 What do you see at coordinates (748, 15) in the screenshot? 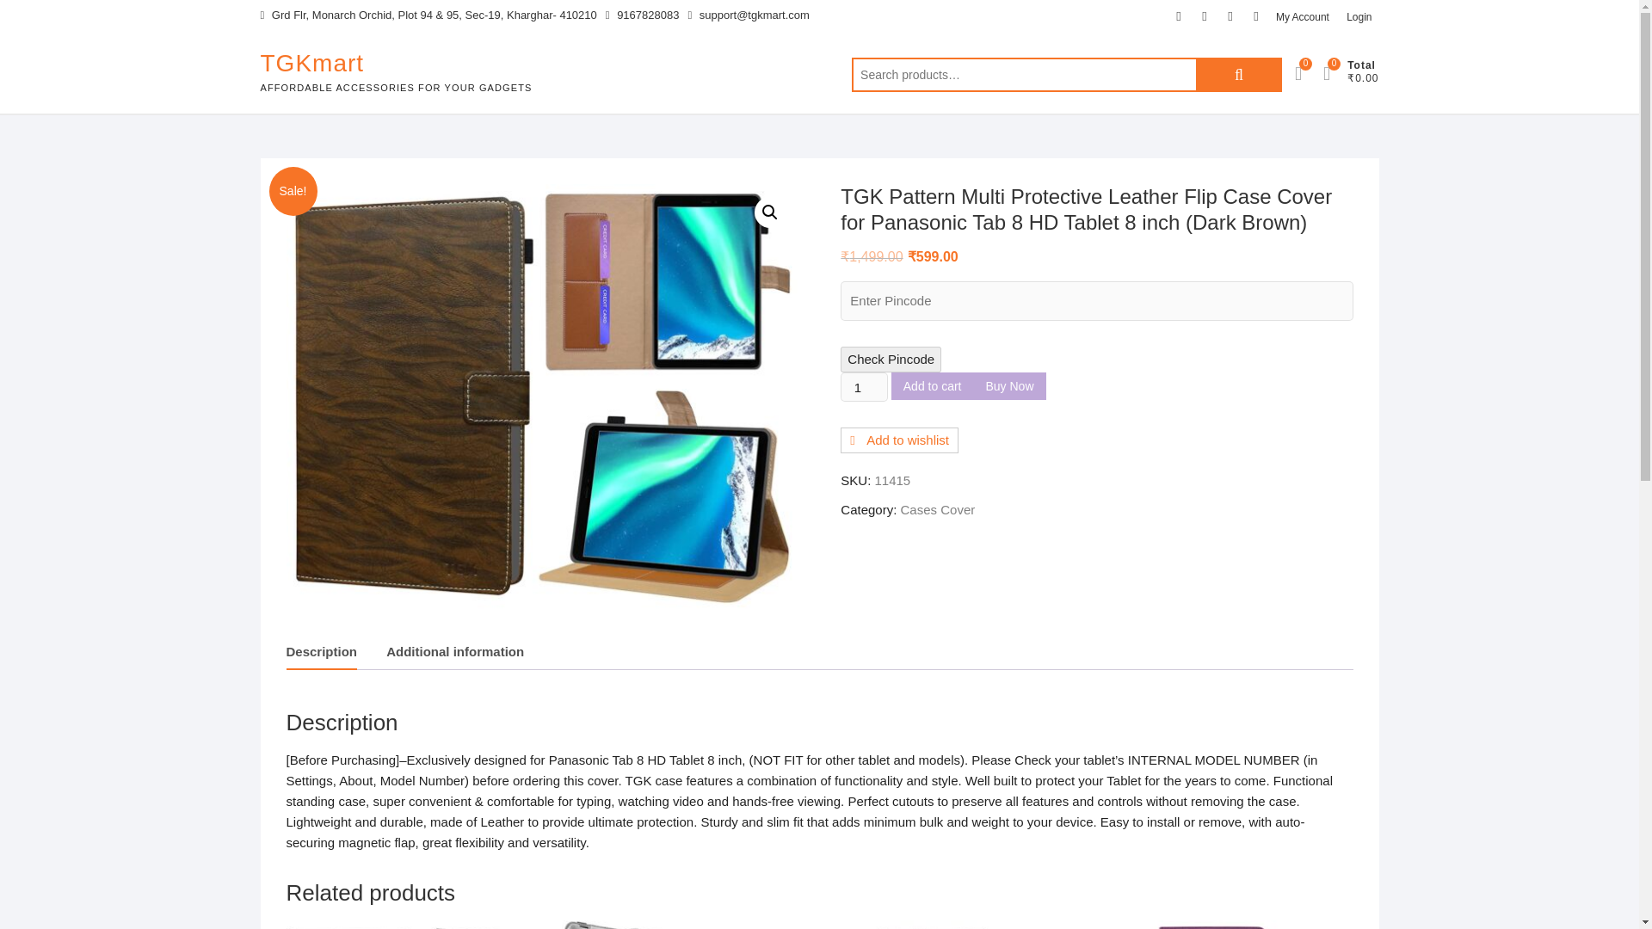
I see `Mail Us` at bounding box center [748, 15].